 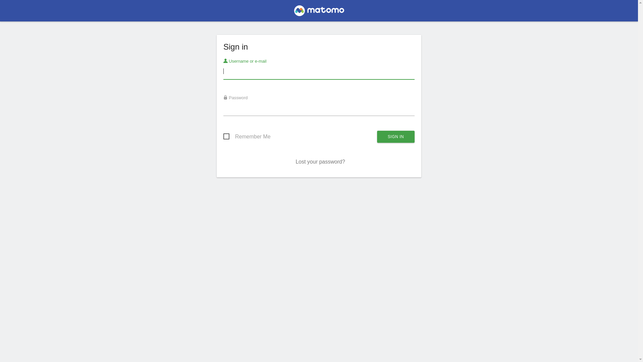 I want to click on Lost your password?, so click(x=320, y=162).